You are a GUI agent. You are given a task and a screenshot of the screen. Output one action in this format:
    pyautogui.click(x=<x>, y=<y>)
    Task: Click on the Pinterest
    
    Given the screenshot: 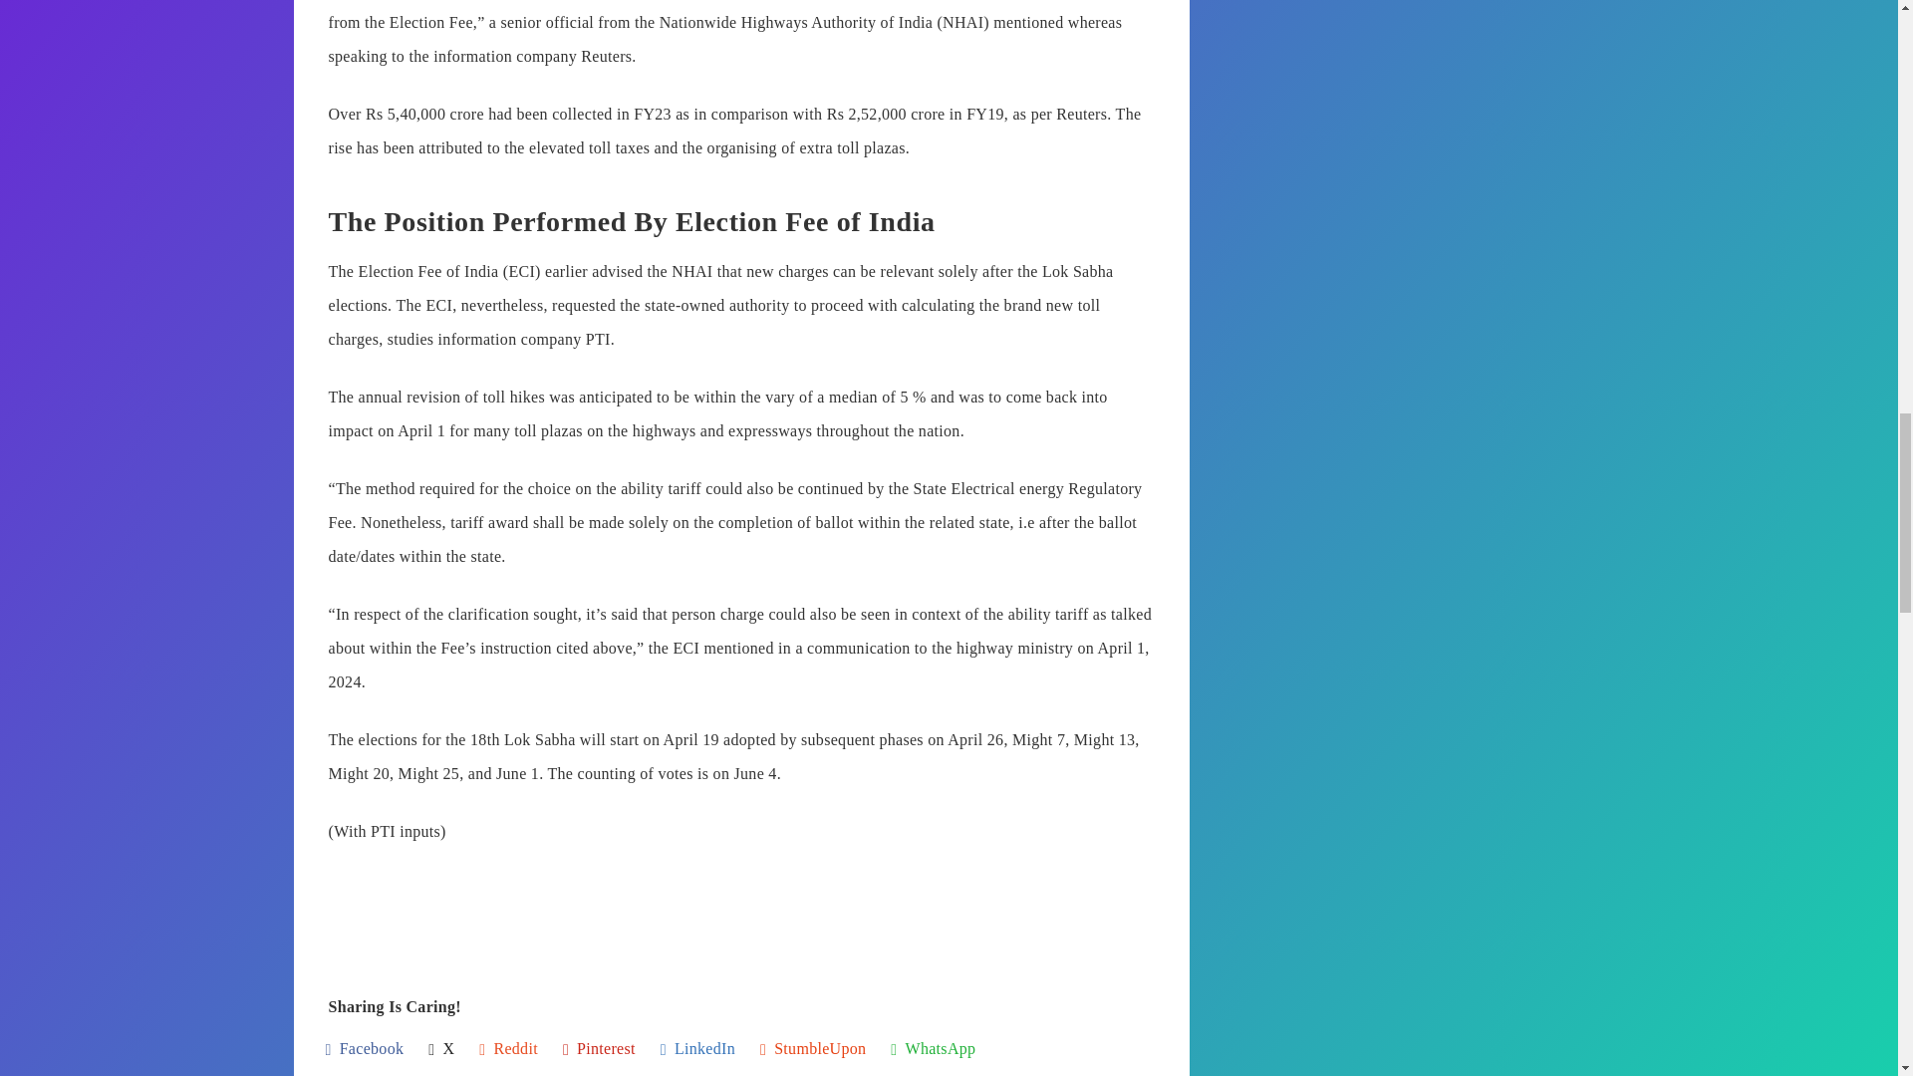 What is the action you would take?
    pyautogui.click(x=598, y=1049)
    